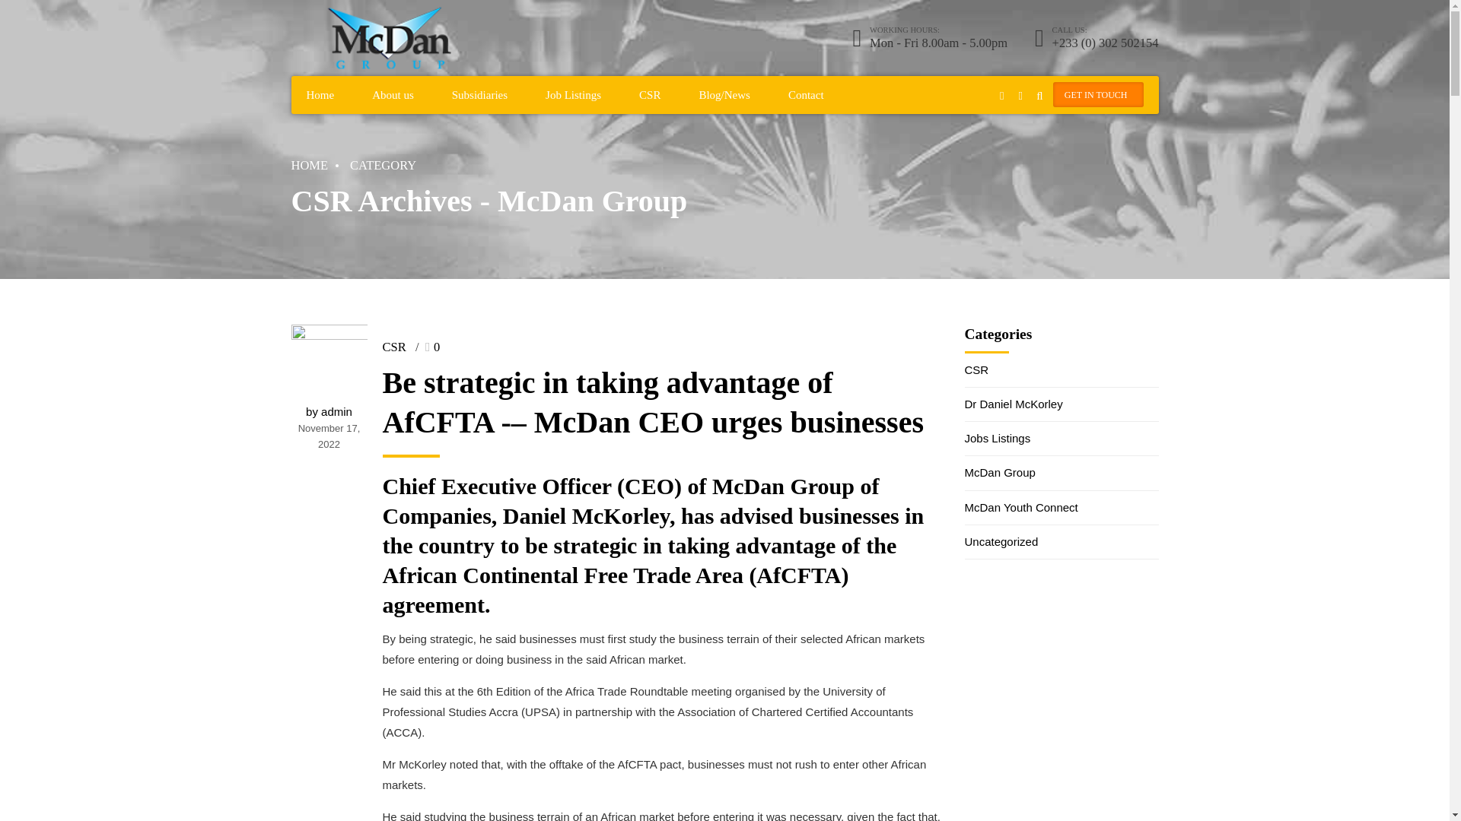 This screenshot has height=821, width=1461. I want to click on by admin, so click(329, 411).